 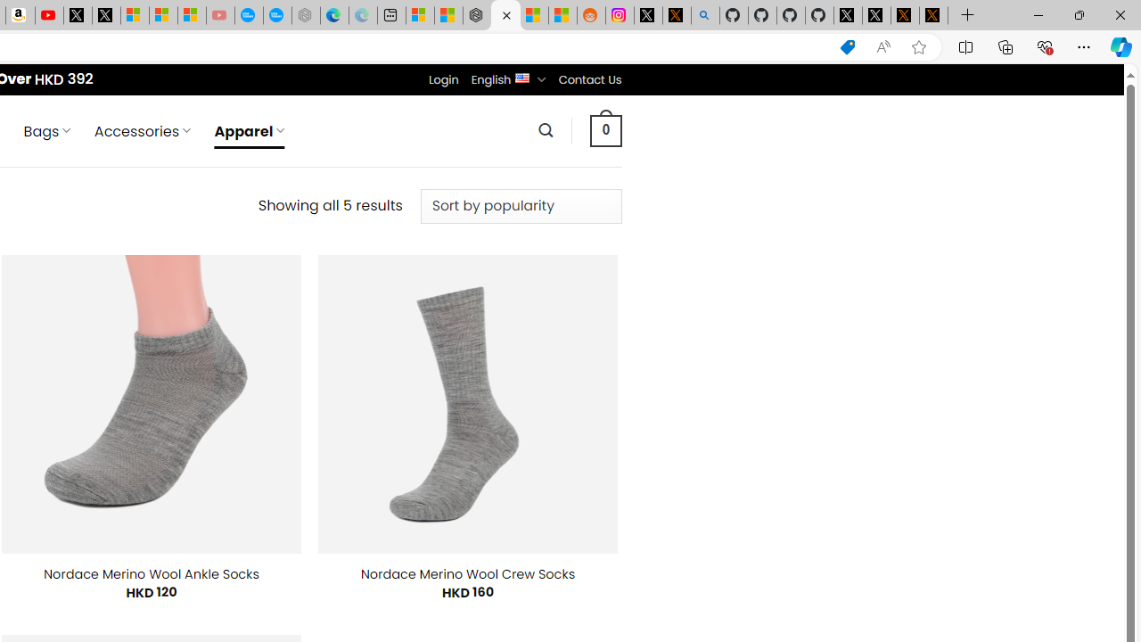 I want to click on Nordace - Apparel, so click(x=505, y=16).